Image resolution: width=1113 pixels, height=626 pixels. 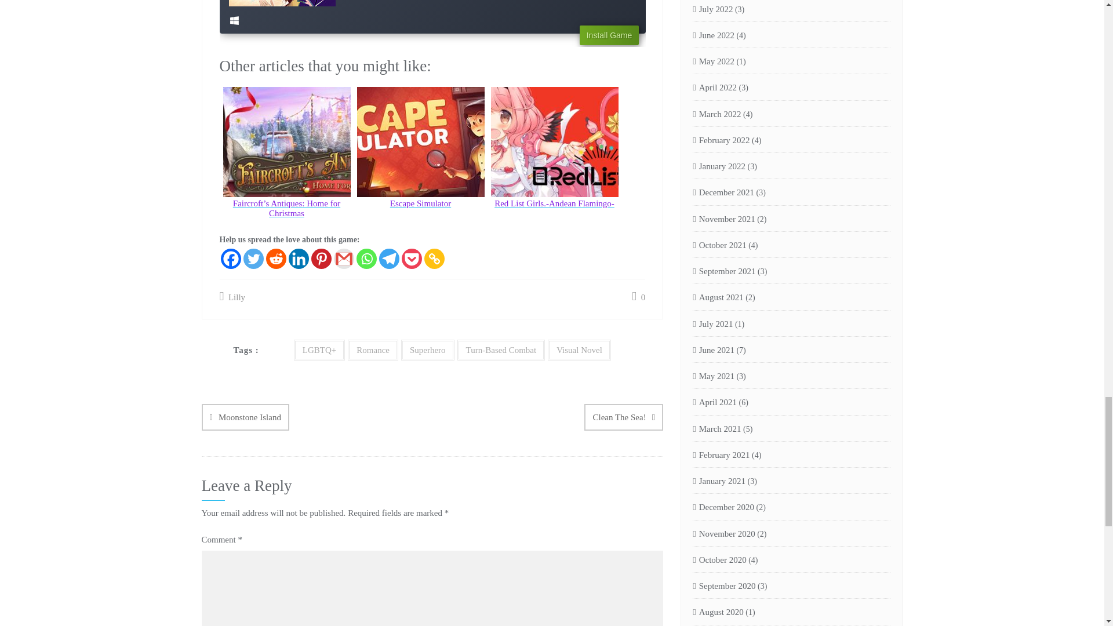 I want to click on Pinterest, so click(x=320, y=259).